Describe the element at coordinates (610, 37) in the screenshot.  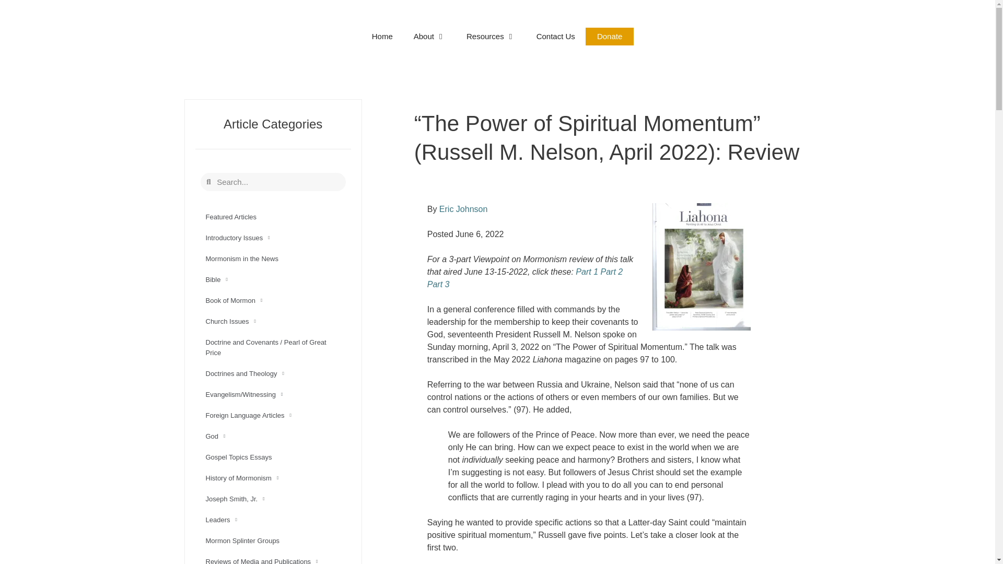
I see `Donate` at that location.